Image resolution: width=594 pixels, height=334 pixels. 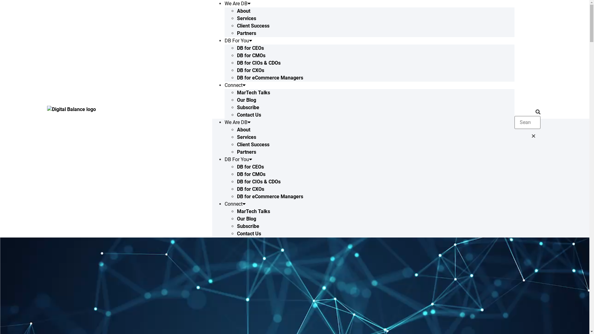 What do you see at coordinates (238, 41) in the screenshot?
I see `DB For You` at bounding box center [238, 41].